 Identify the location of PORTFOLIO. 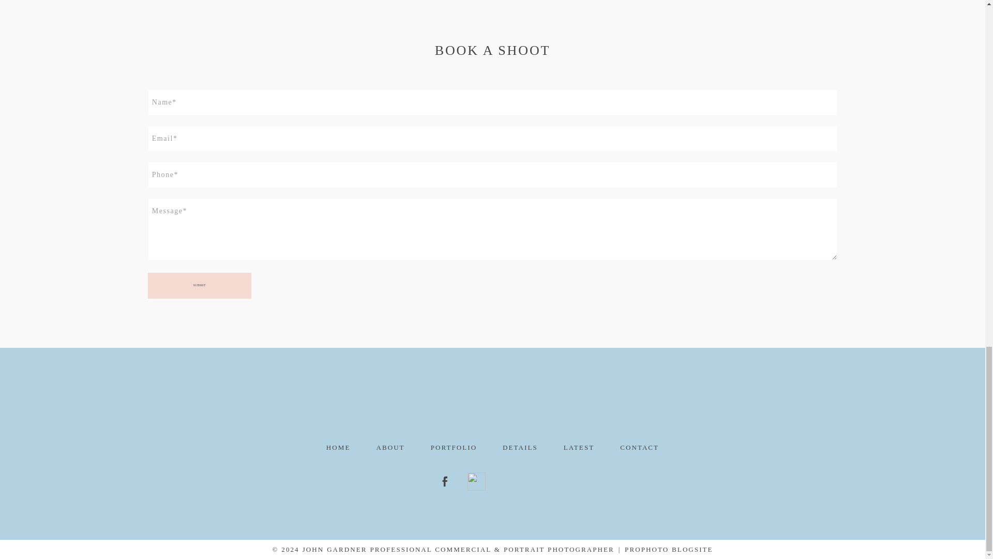
(492, 409).